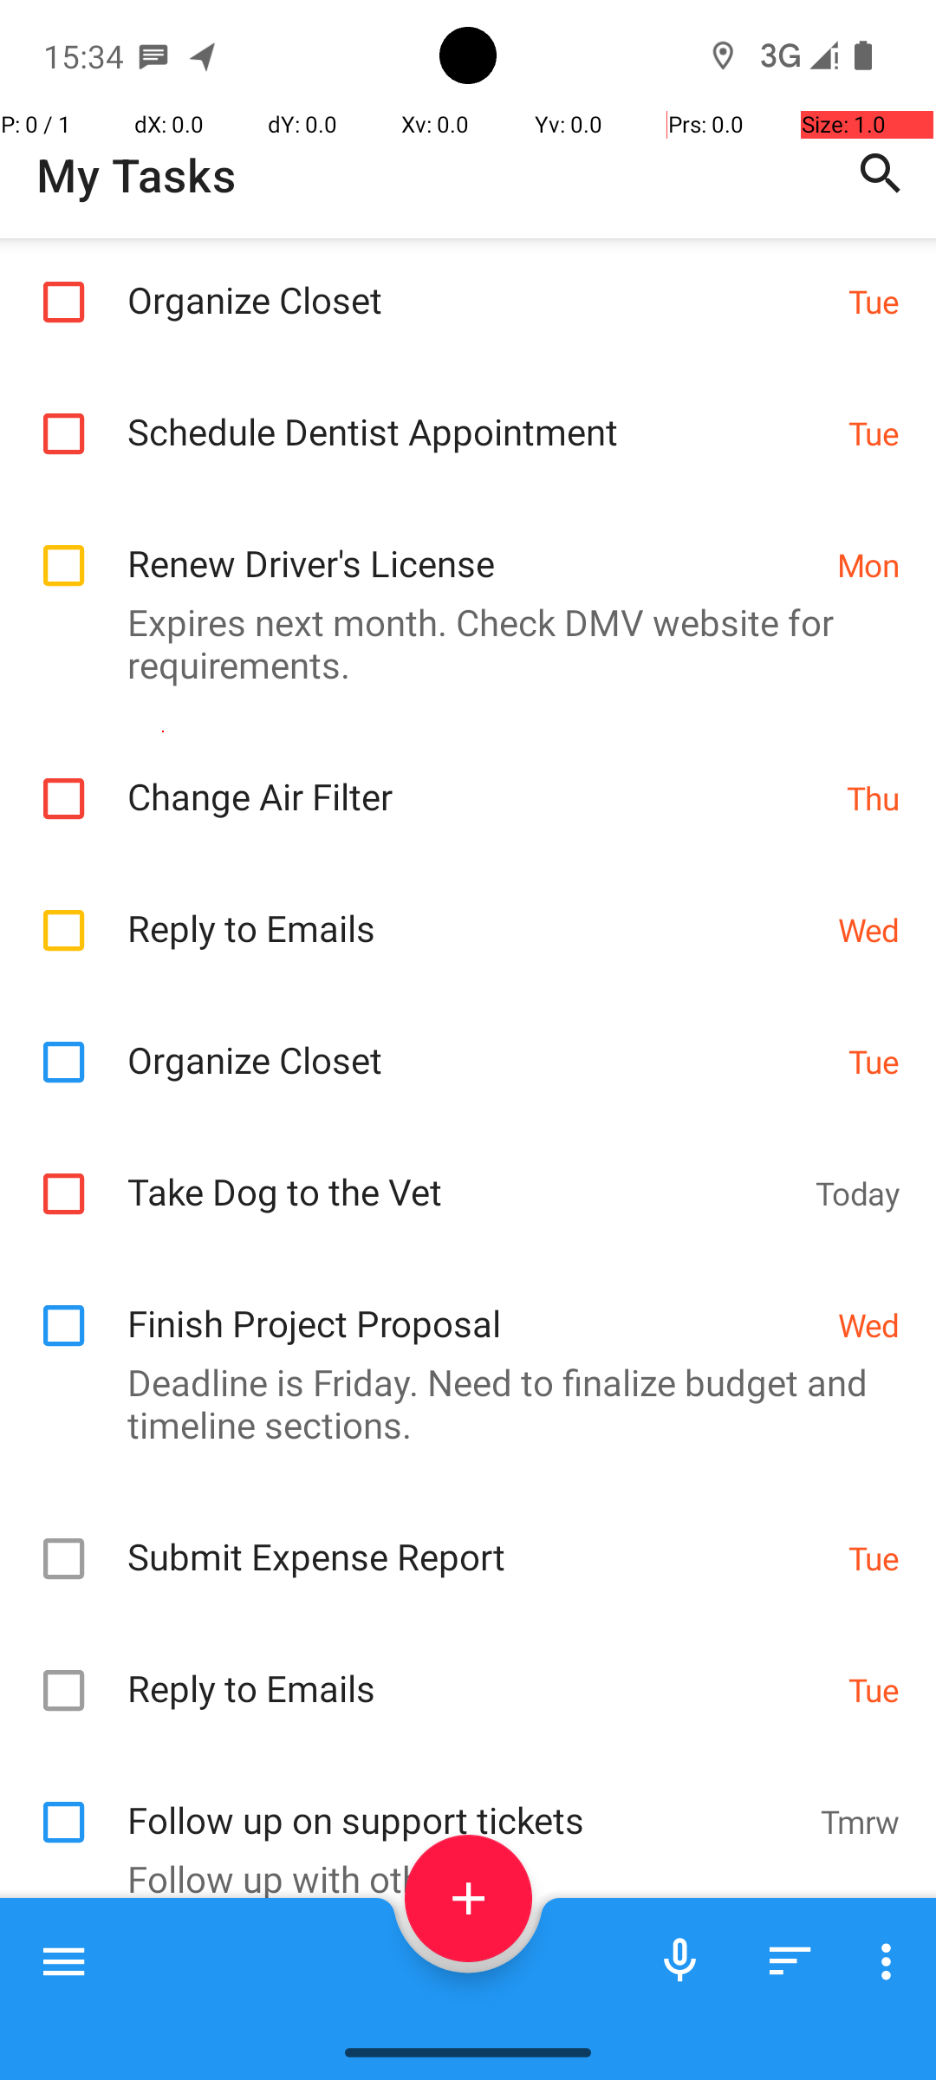 This screenshot has width=936, height=2080. What do you see at coordinates (473, 1987) in the screenshot?
I see `Back Up Computer Files` at bounding box center [473, 1987].